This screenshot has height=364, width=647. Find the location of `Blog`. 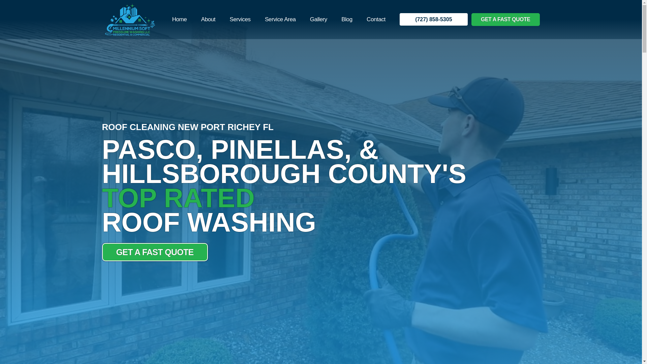

Blog is located at coordinates (347, 19).